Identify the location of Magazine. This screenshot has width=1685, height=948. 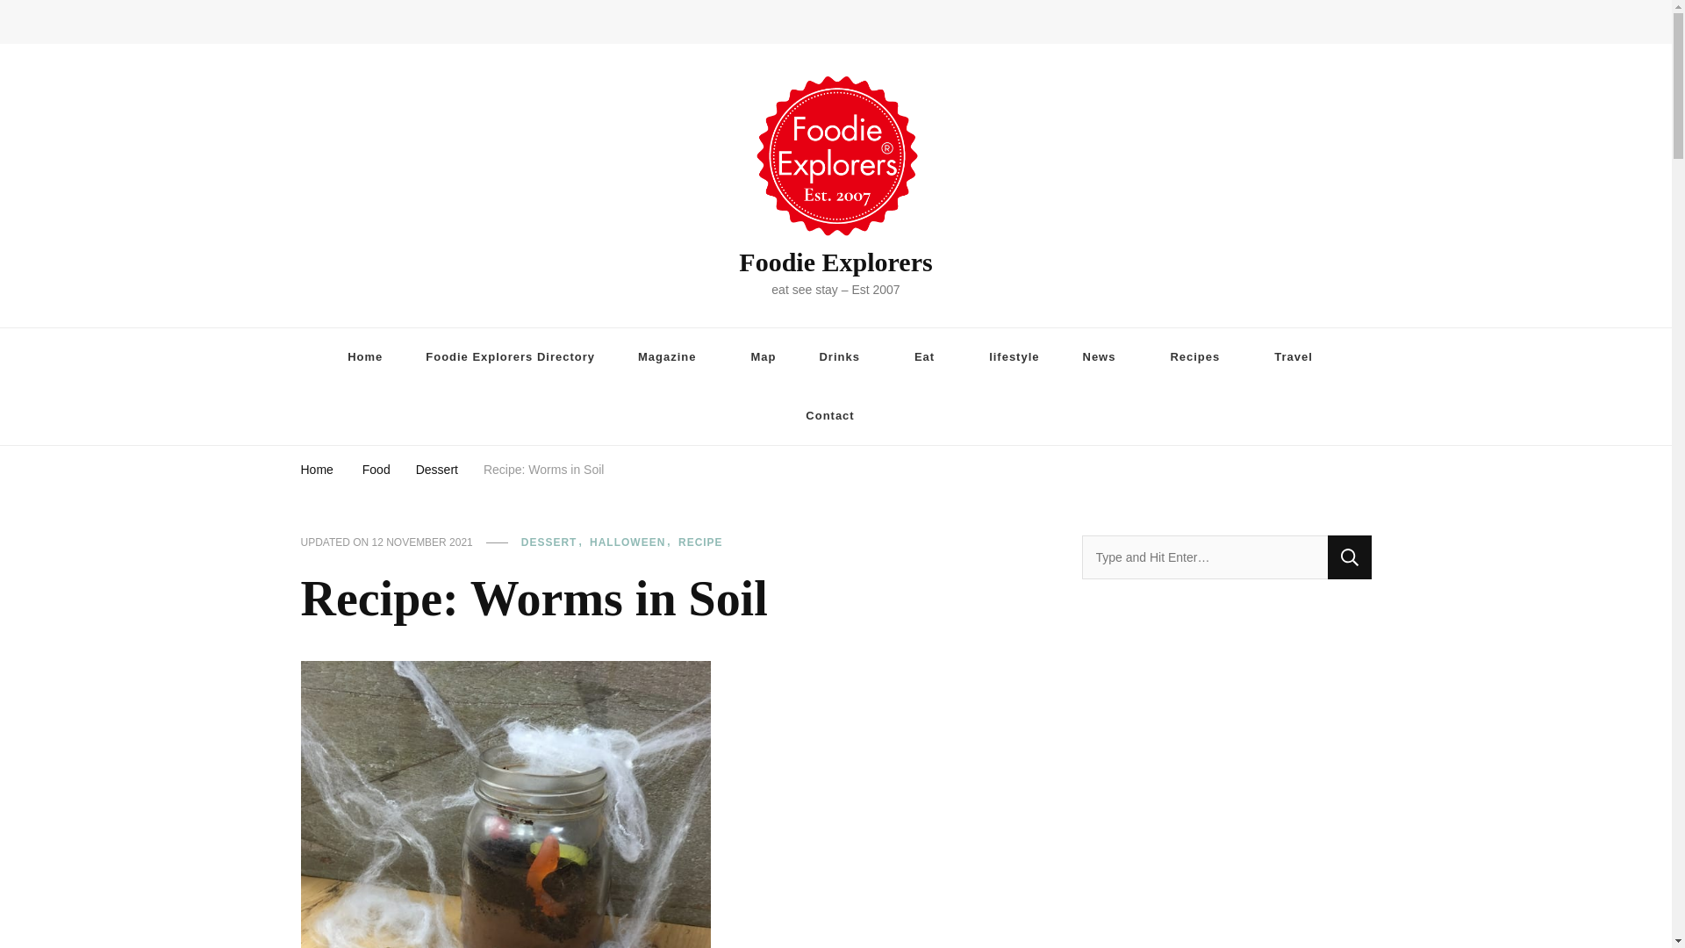
(672, 356).